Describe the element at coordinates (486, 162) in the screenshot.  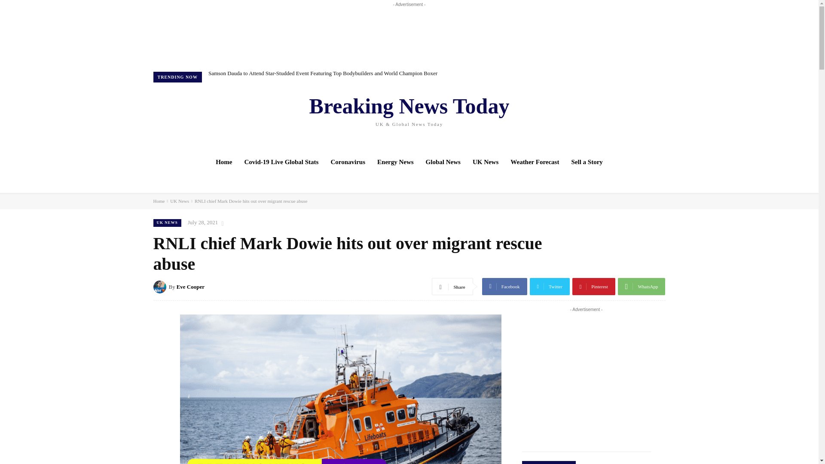
I see `UK News` at that location.